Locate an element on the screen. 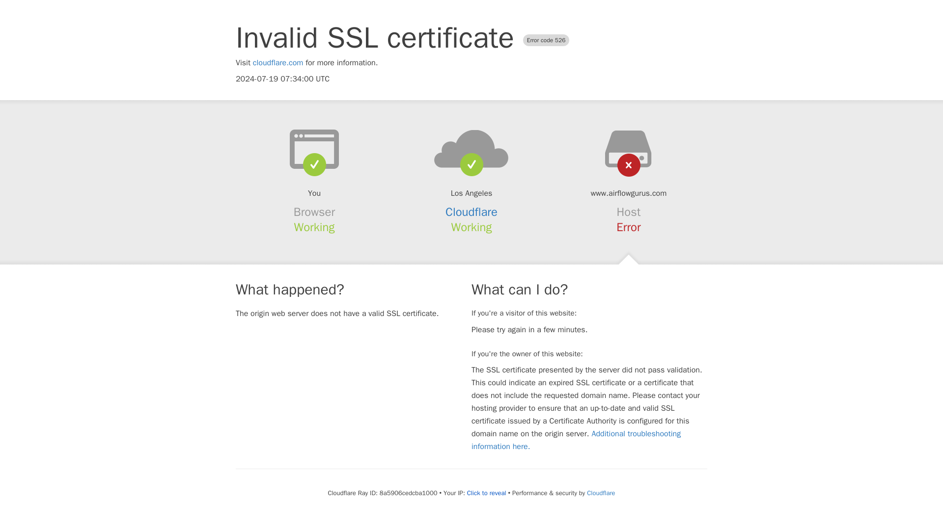 Image resolution: width=943 pixels, height=530 pixels. Click to reveal is located at coordinates (486, 493).